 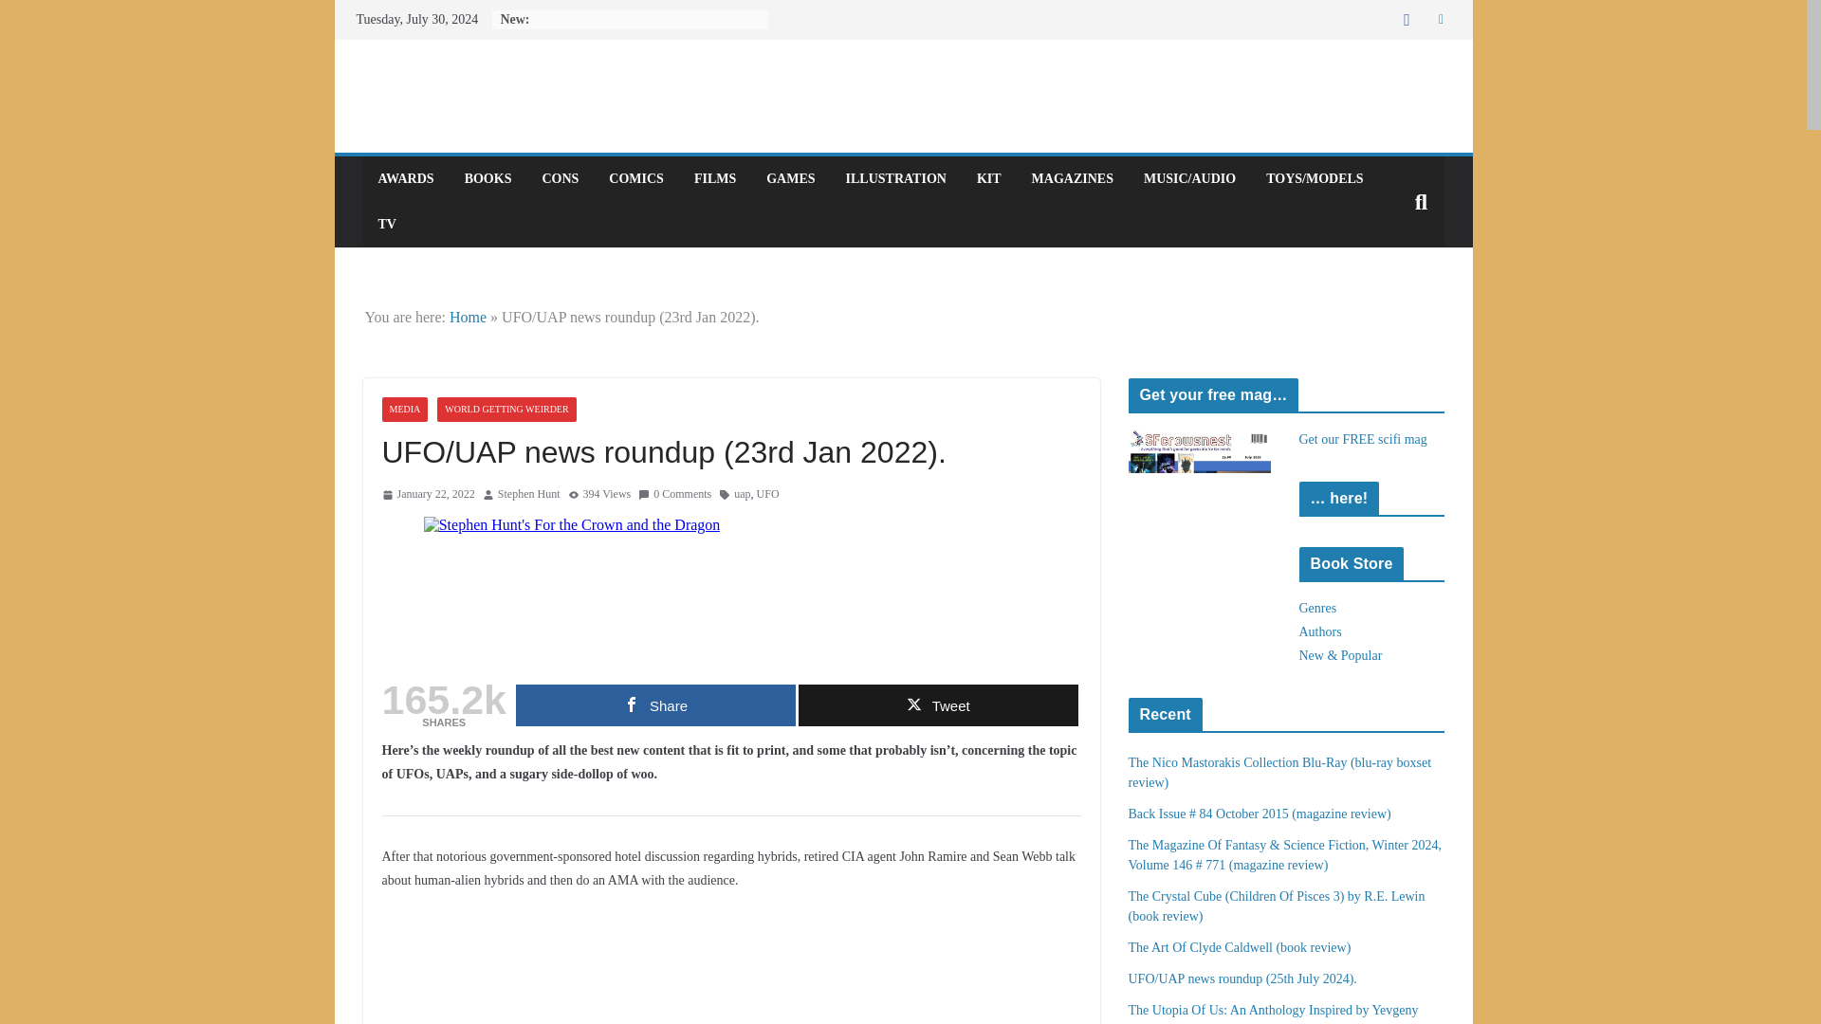 I want to click on Tweet, so click(x=938, y=705).